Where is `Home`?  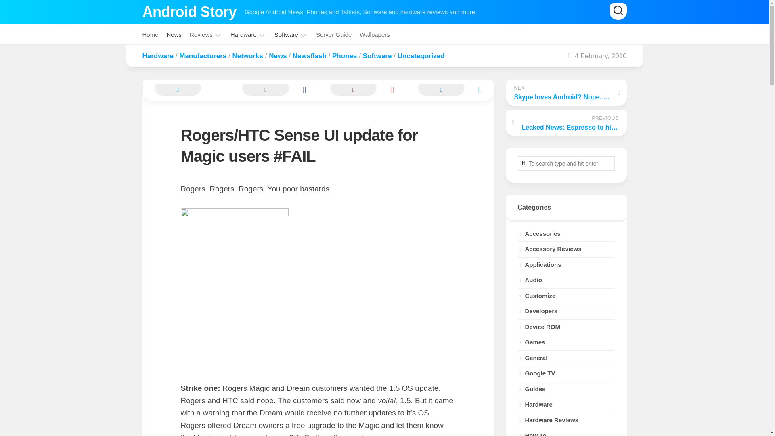
Home is located at coordinates (150, 35).